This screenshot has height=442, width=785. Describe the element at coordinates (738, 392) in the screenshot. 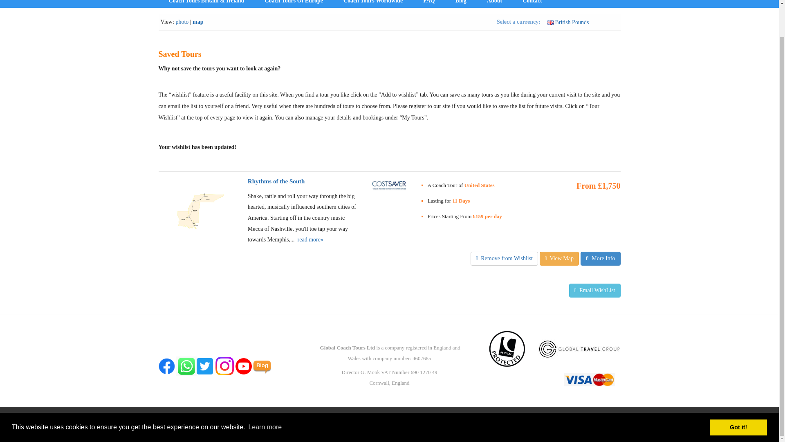

I see `Got it!` at that location.